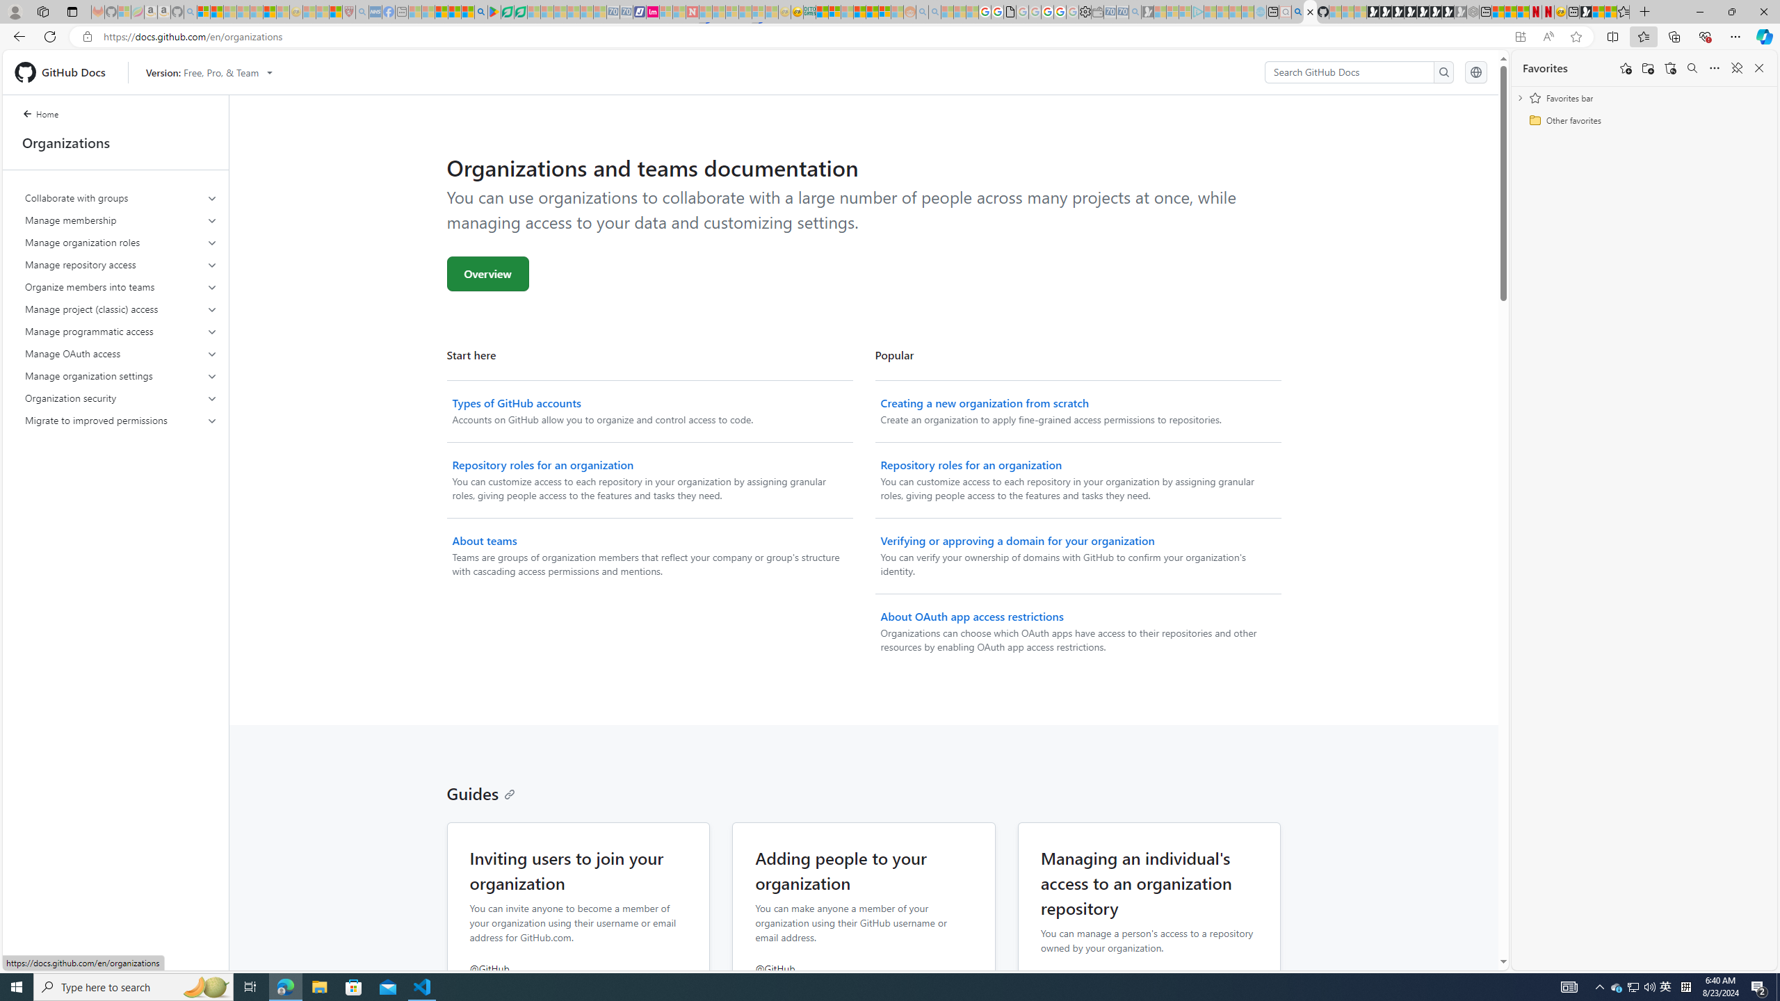 Image resolution: width=1780 pixels, height=1001 pixels. I want to click on Close favorites, so click(1759, 68).